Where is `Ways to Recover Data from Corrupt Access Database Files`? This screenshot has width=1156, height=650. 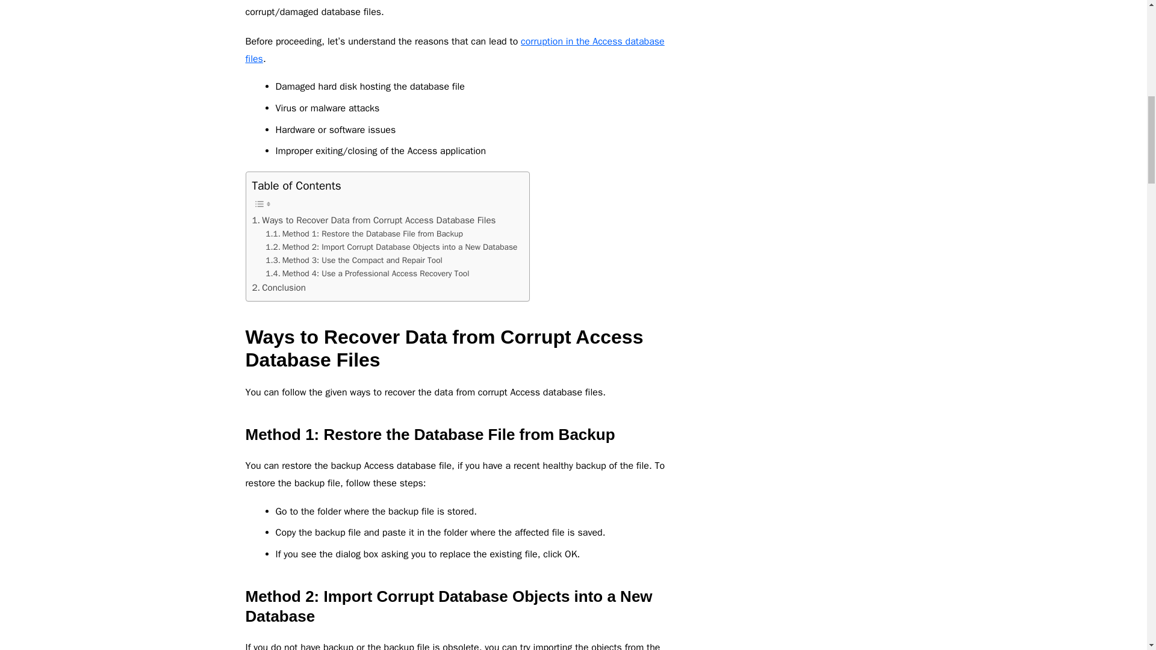 Ways to Recover Data from Corrupt Access Database Files is located at coordinates (373, 220).